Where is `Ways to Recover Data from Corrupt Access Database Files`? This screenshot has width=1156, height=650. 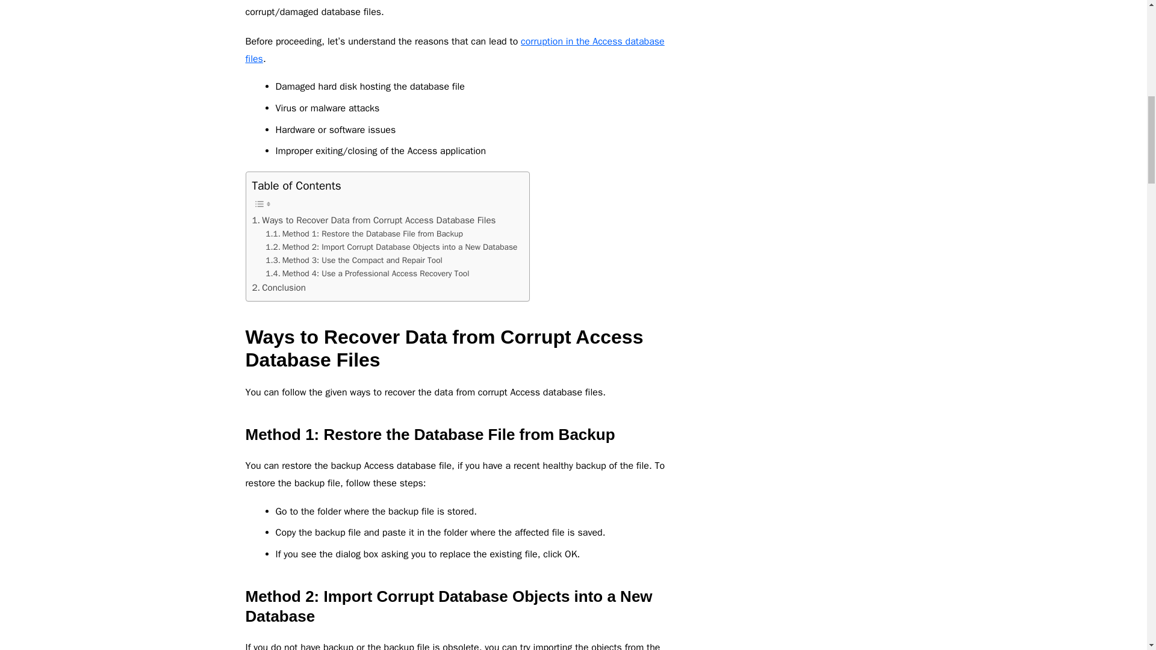 Ways to Recover Data from Corrupt Access Database Files is located at coordinates (373, 220).